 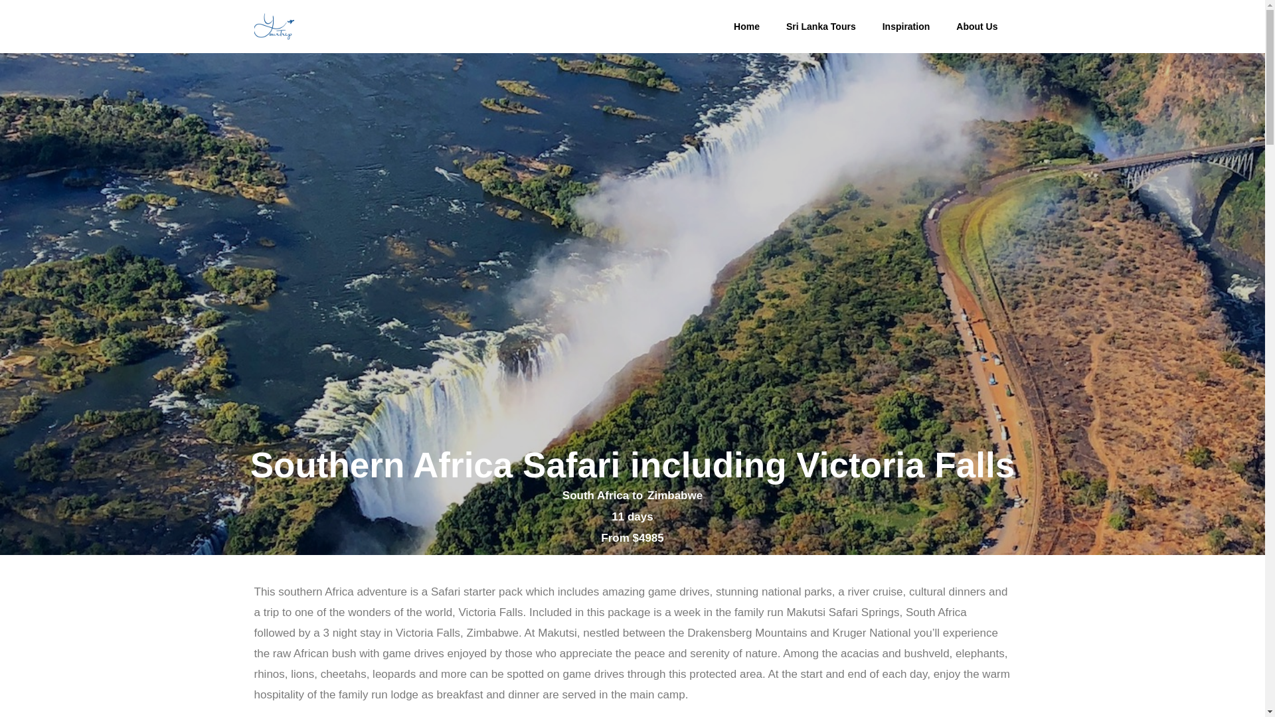 I want to click on Sri Lanka Tours, so click(x=821, y=27).